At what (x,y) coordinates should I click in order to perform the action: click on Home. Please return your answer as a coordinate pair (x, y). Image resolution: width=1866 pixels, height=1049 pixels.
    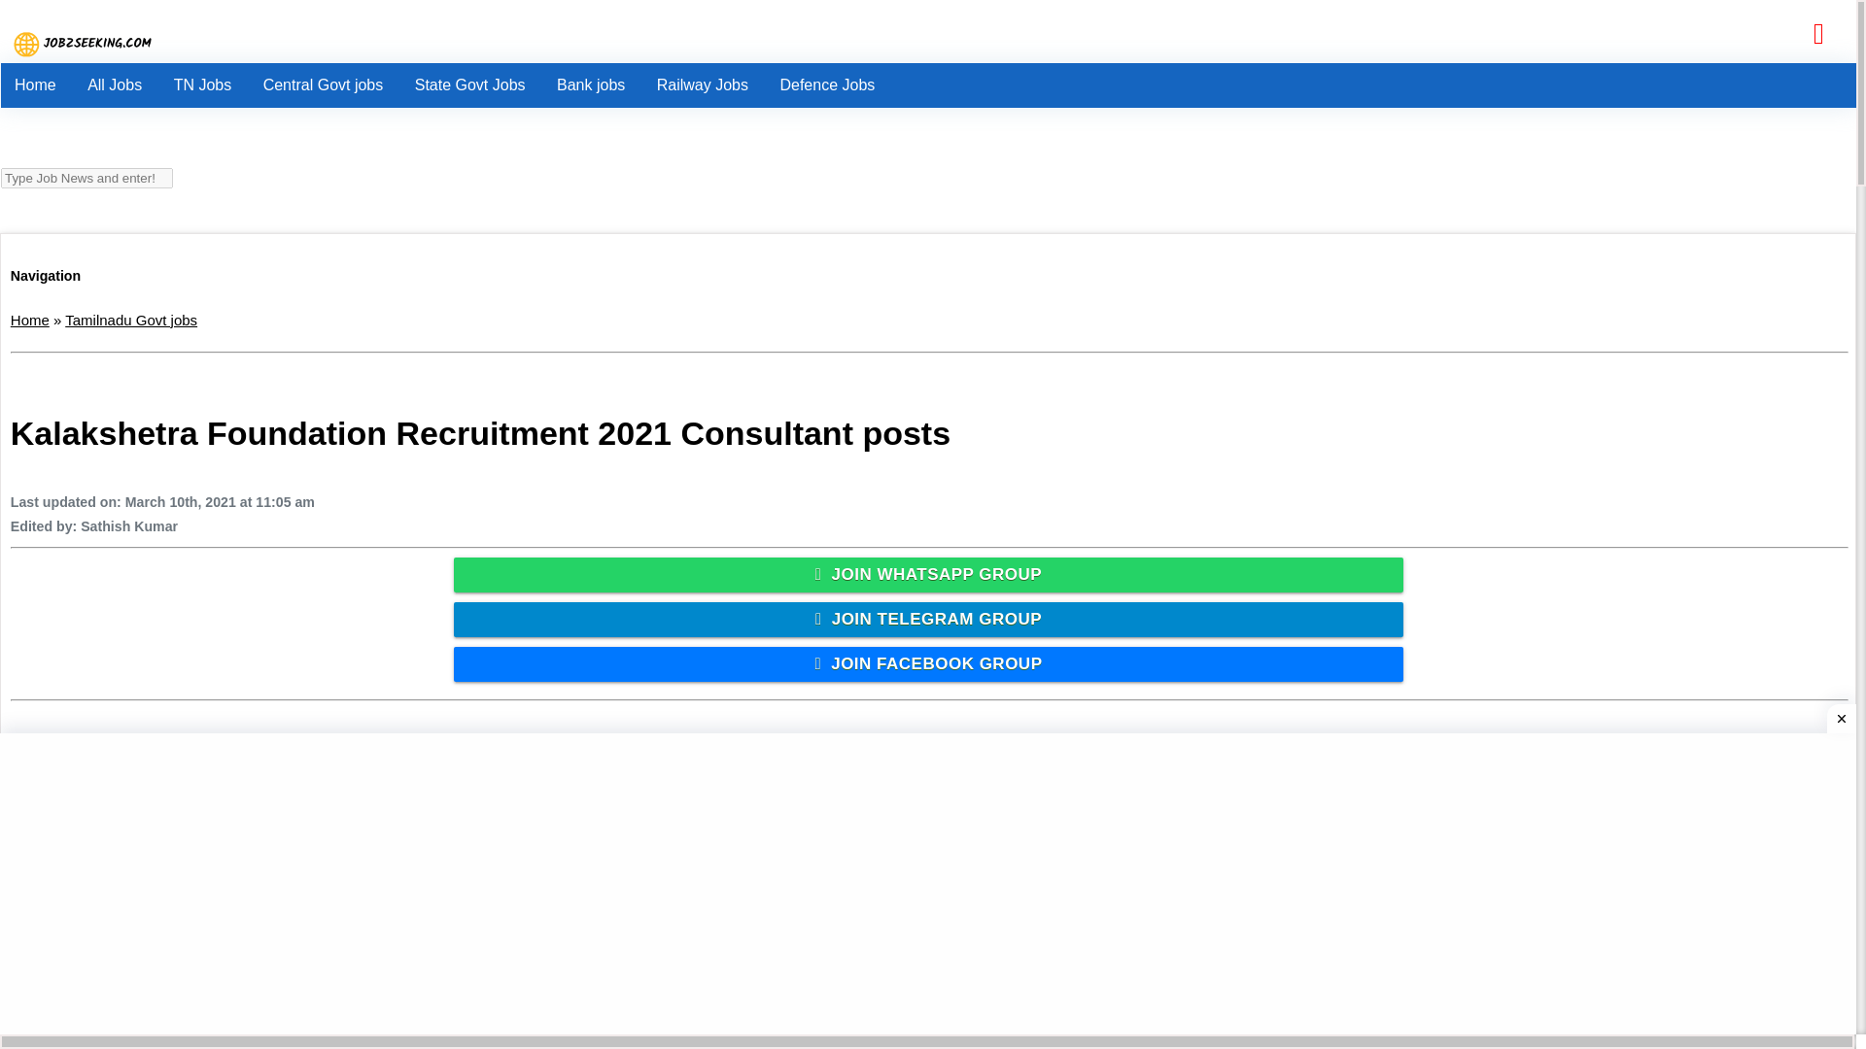
    Looking at the image, I should click on (30, 320).